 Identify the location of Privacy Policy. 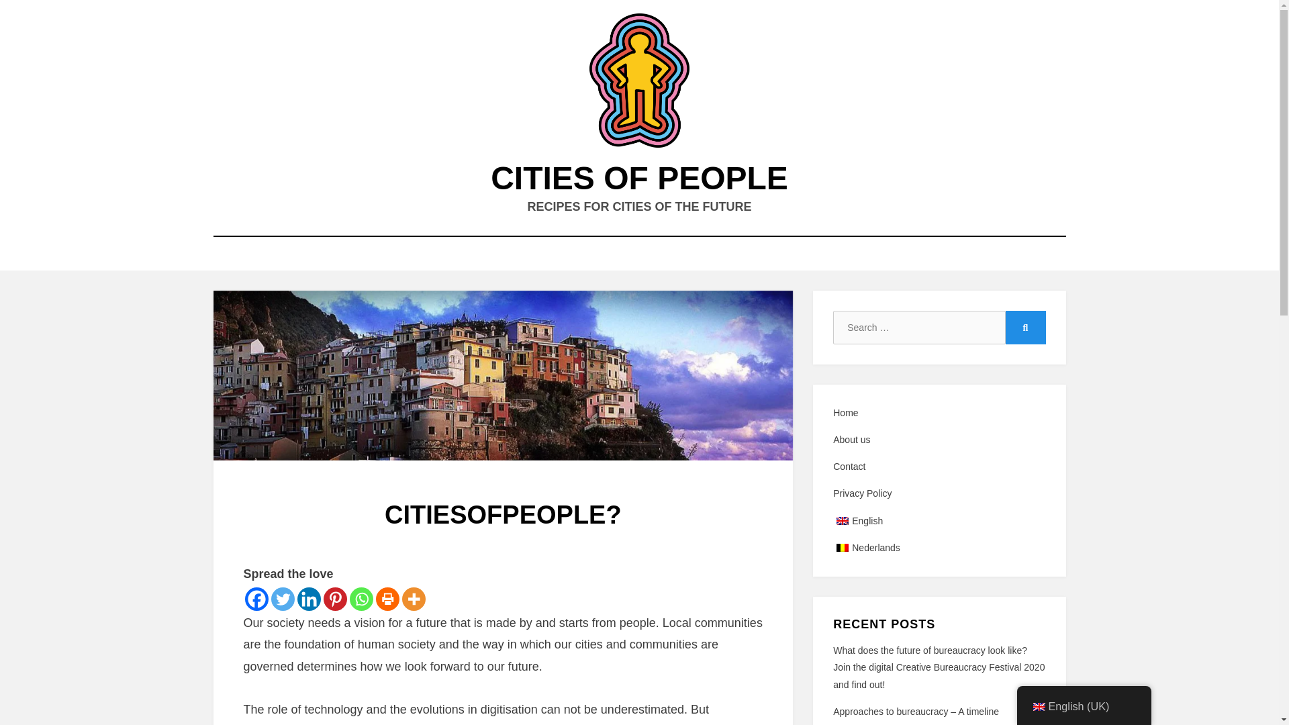
(939, 493).